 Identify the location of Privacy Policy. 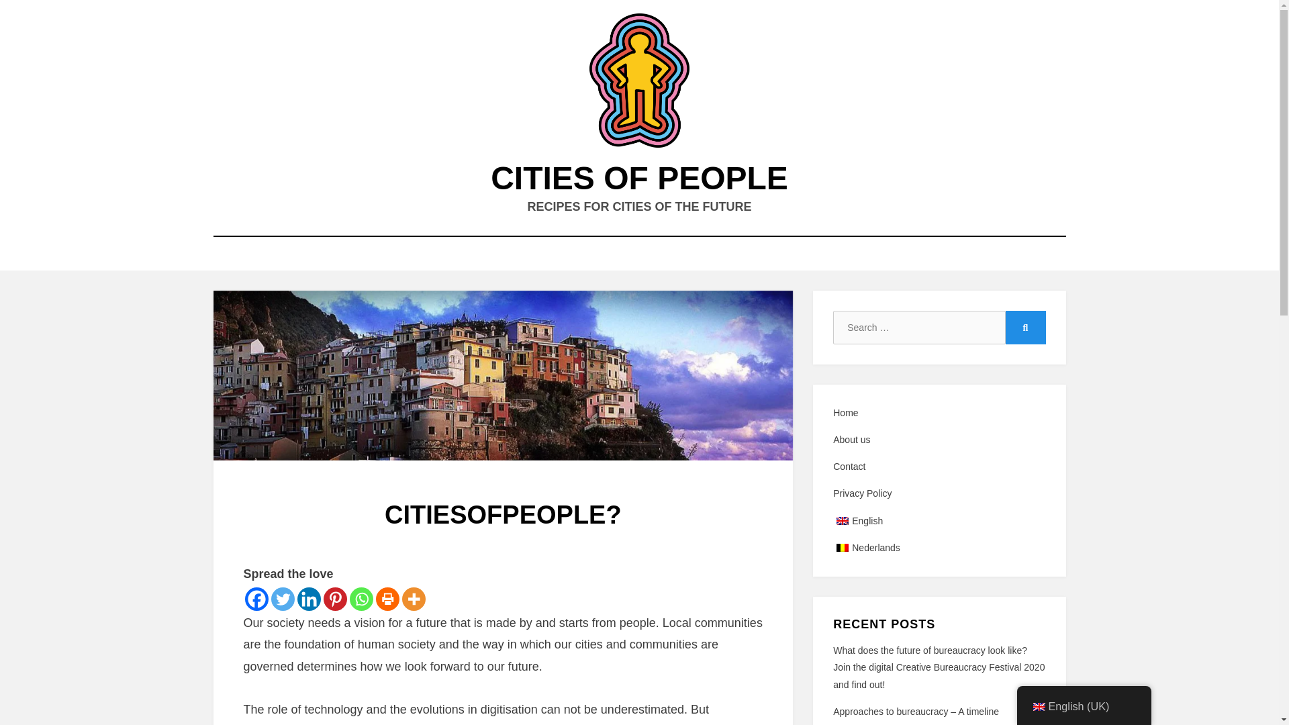
(939, 493).